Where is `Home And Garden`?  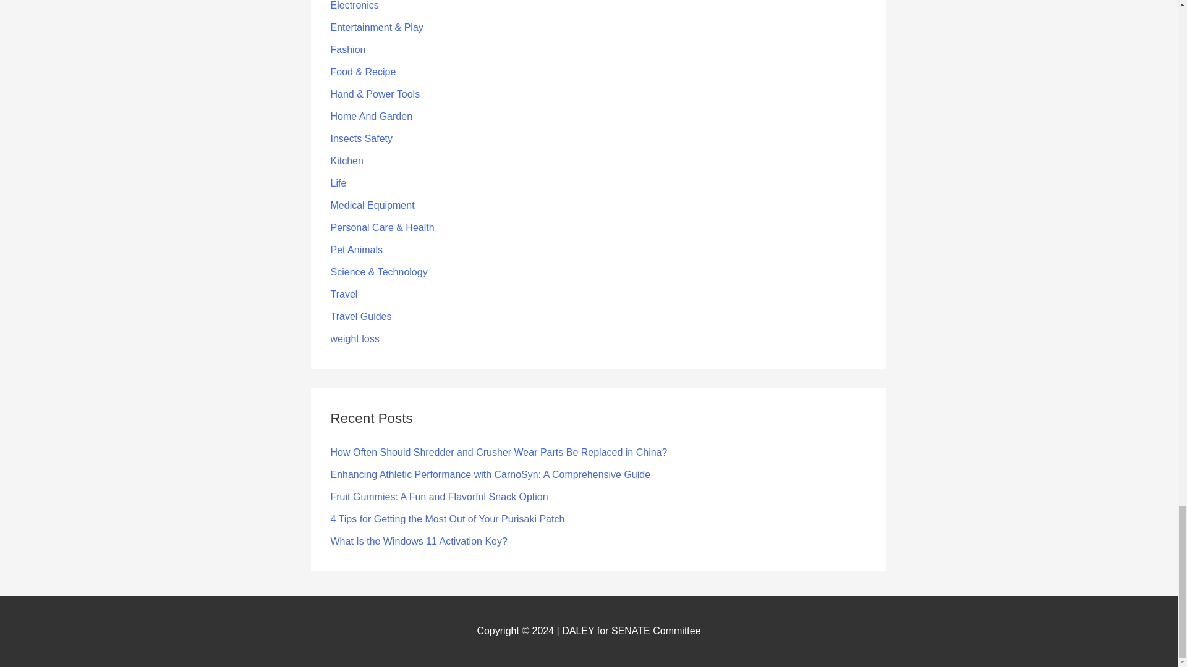 Home And Garden is located at coordinates (371, 116).